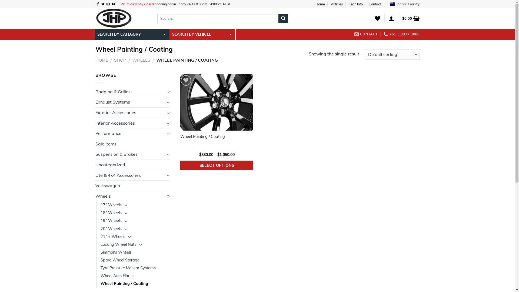 This screenshot has height=292, width=519. What do you see at coordinates (130, 134) in the screenshot?
I see `Performance` at bounding box center [130, 134].